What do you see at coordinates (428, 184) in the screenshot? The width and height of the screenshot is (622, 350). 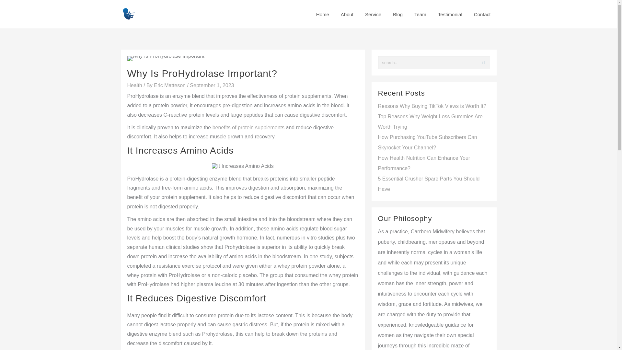 I see `5 Essential Crusher Spare Parts You Should Have` at bounding box center [428, 184].